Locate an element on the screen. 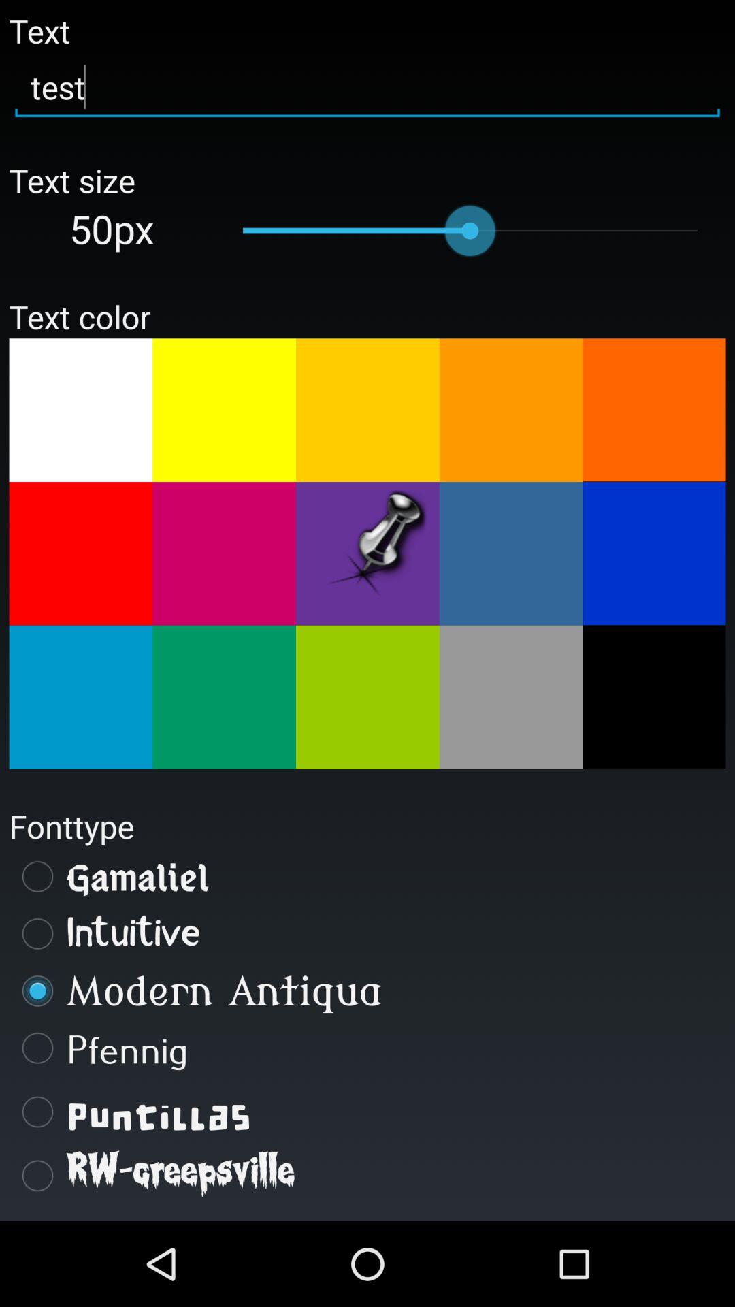  select text color is located at coordinates (225, 697).